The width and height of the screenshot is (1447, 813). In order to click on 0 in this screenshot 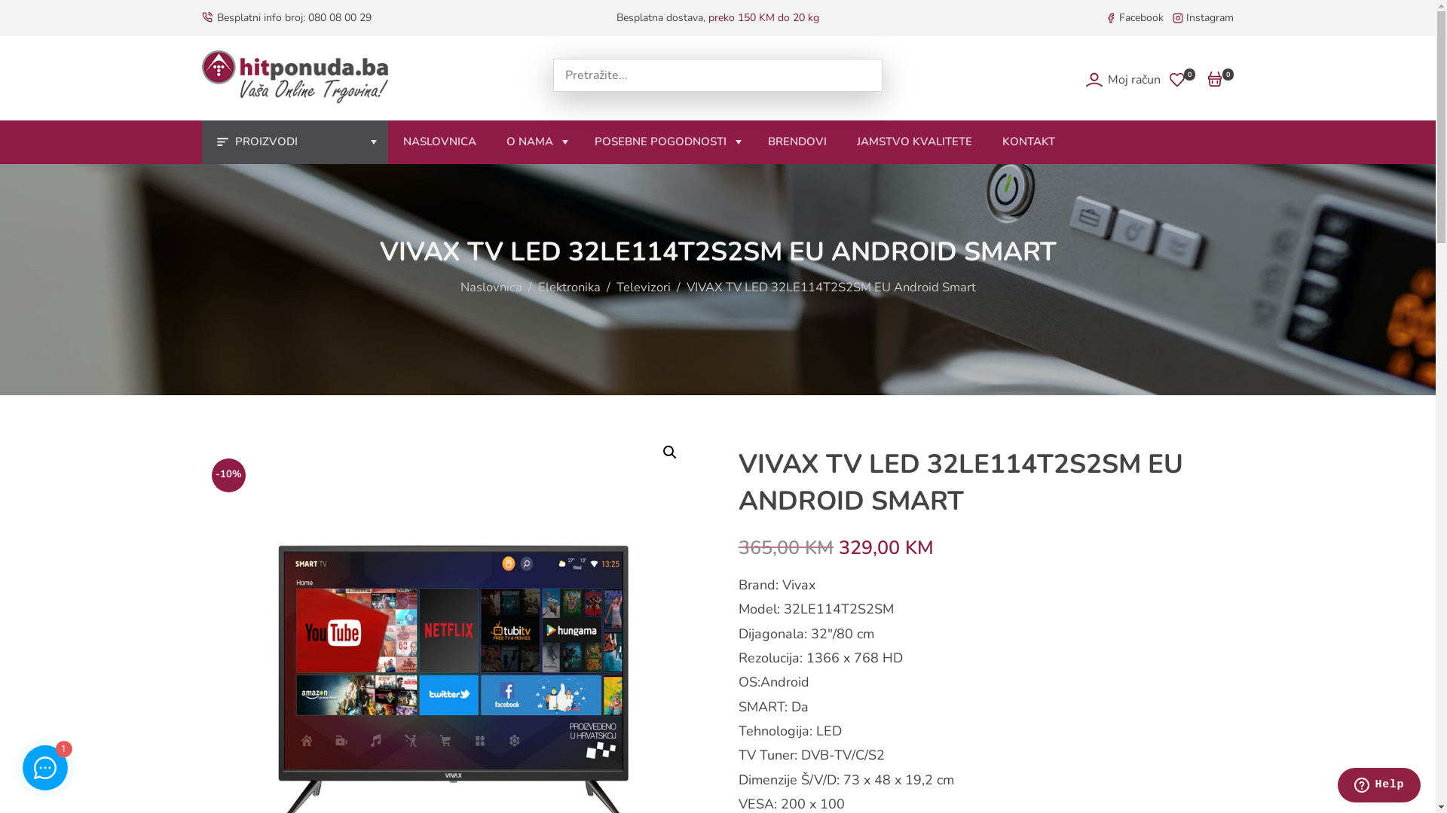, I will do `click(1182, 81)`.